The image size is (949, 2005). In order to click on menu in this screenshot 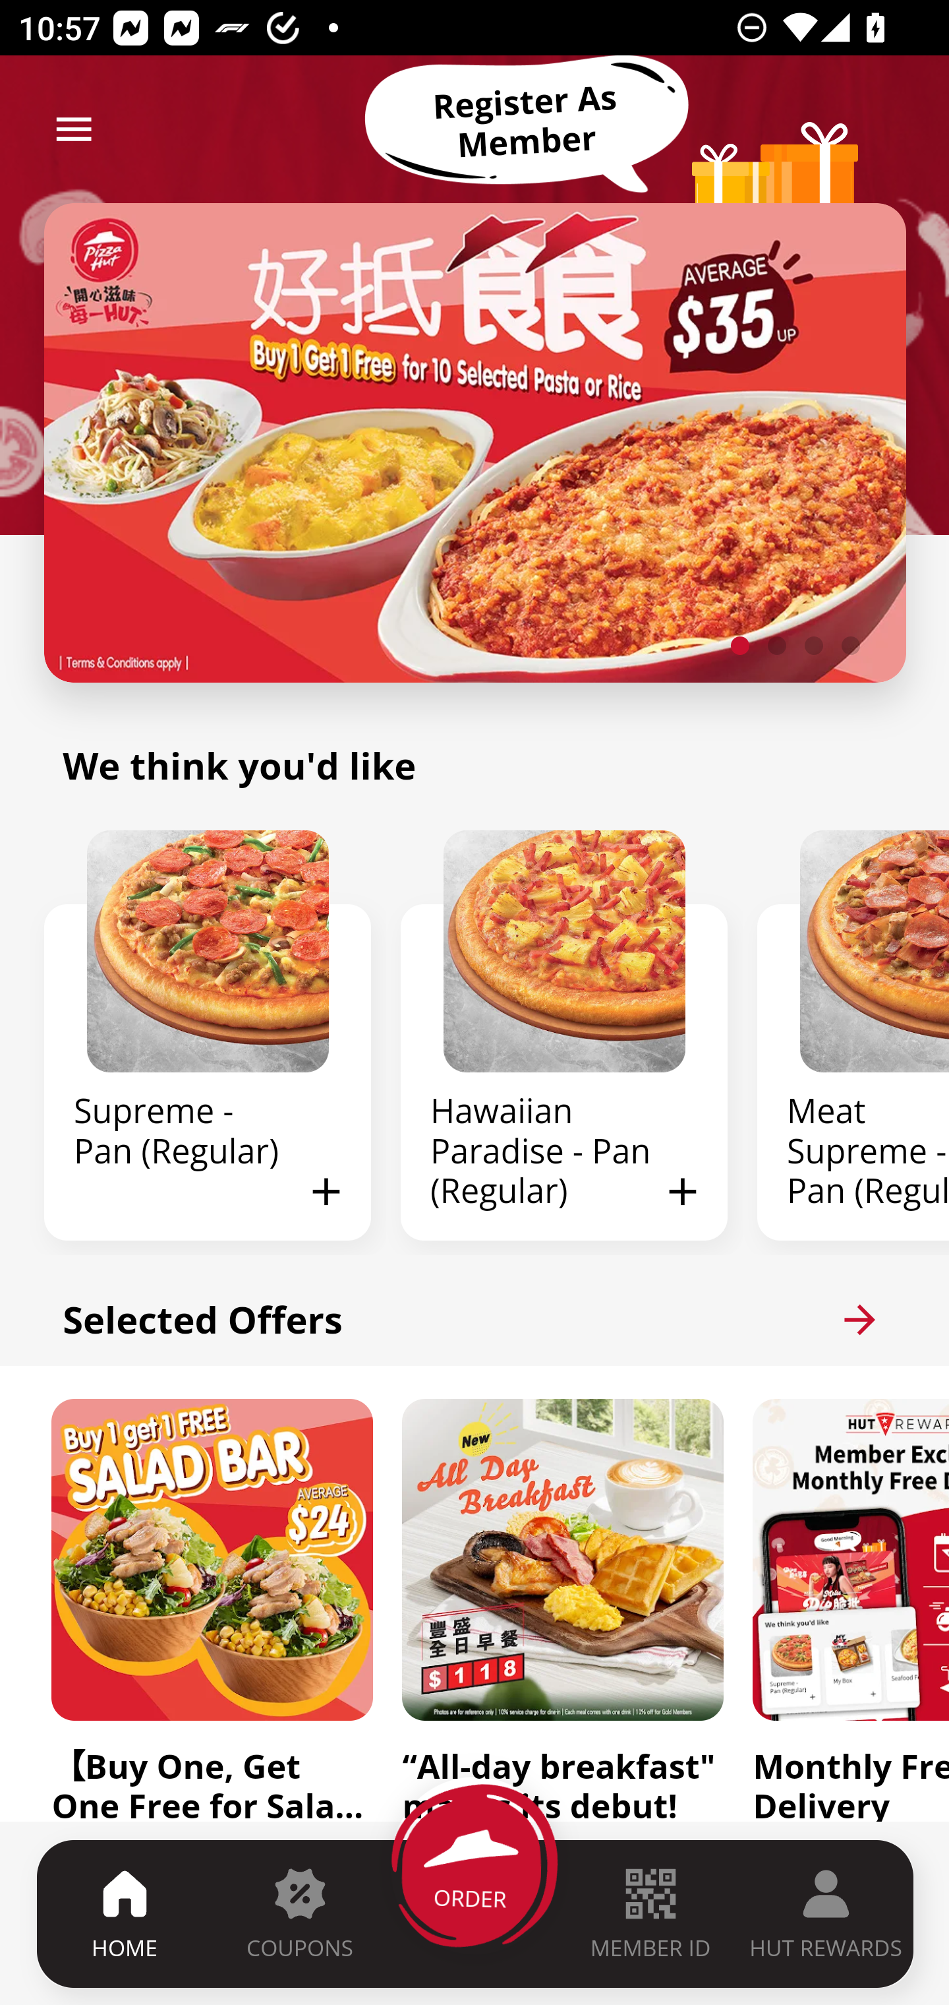, I will do `click(74, 129)`.